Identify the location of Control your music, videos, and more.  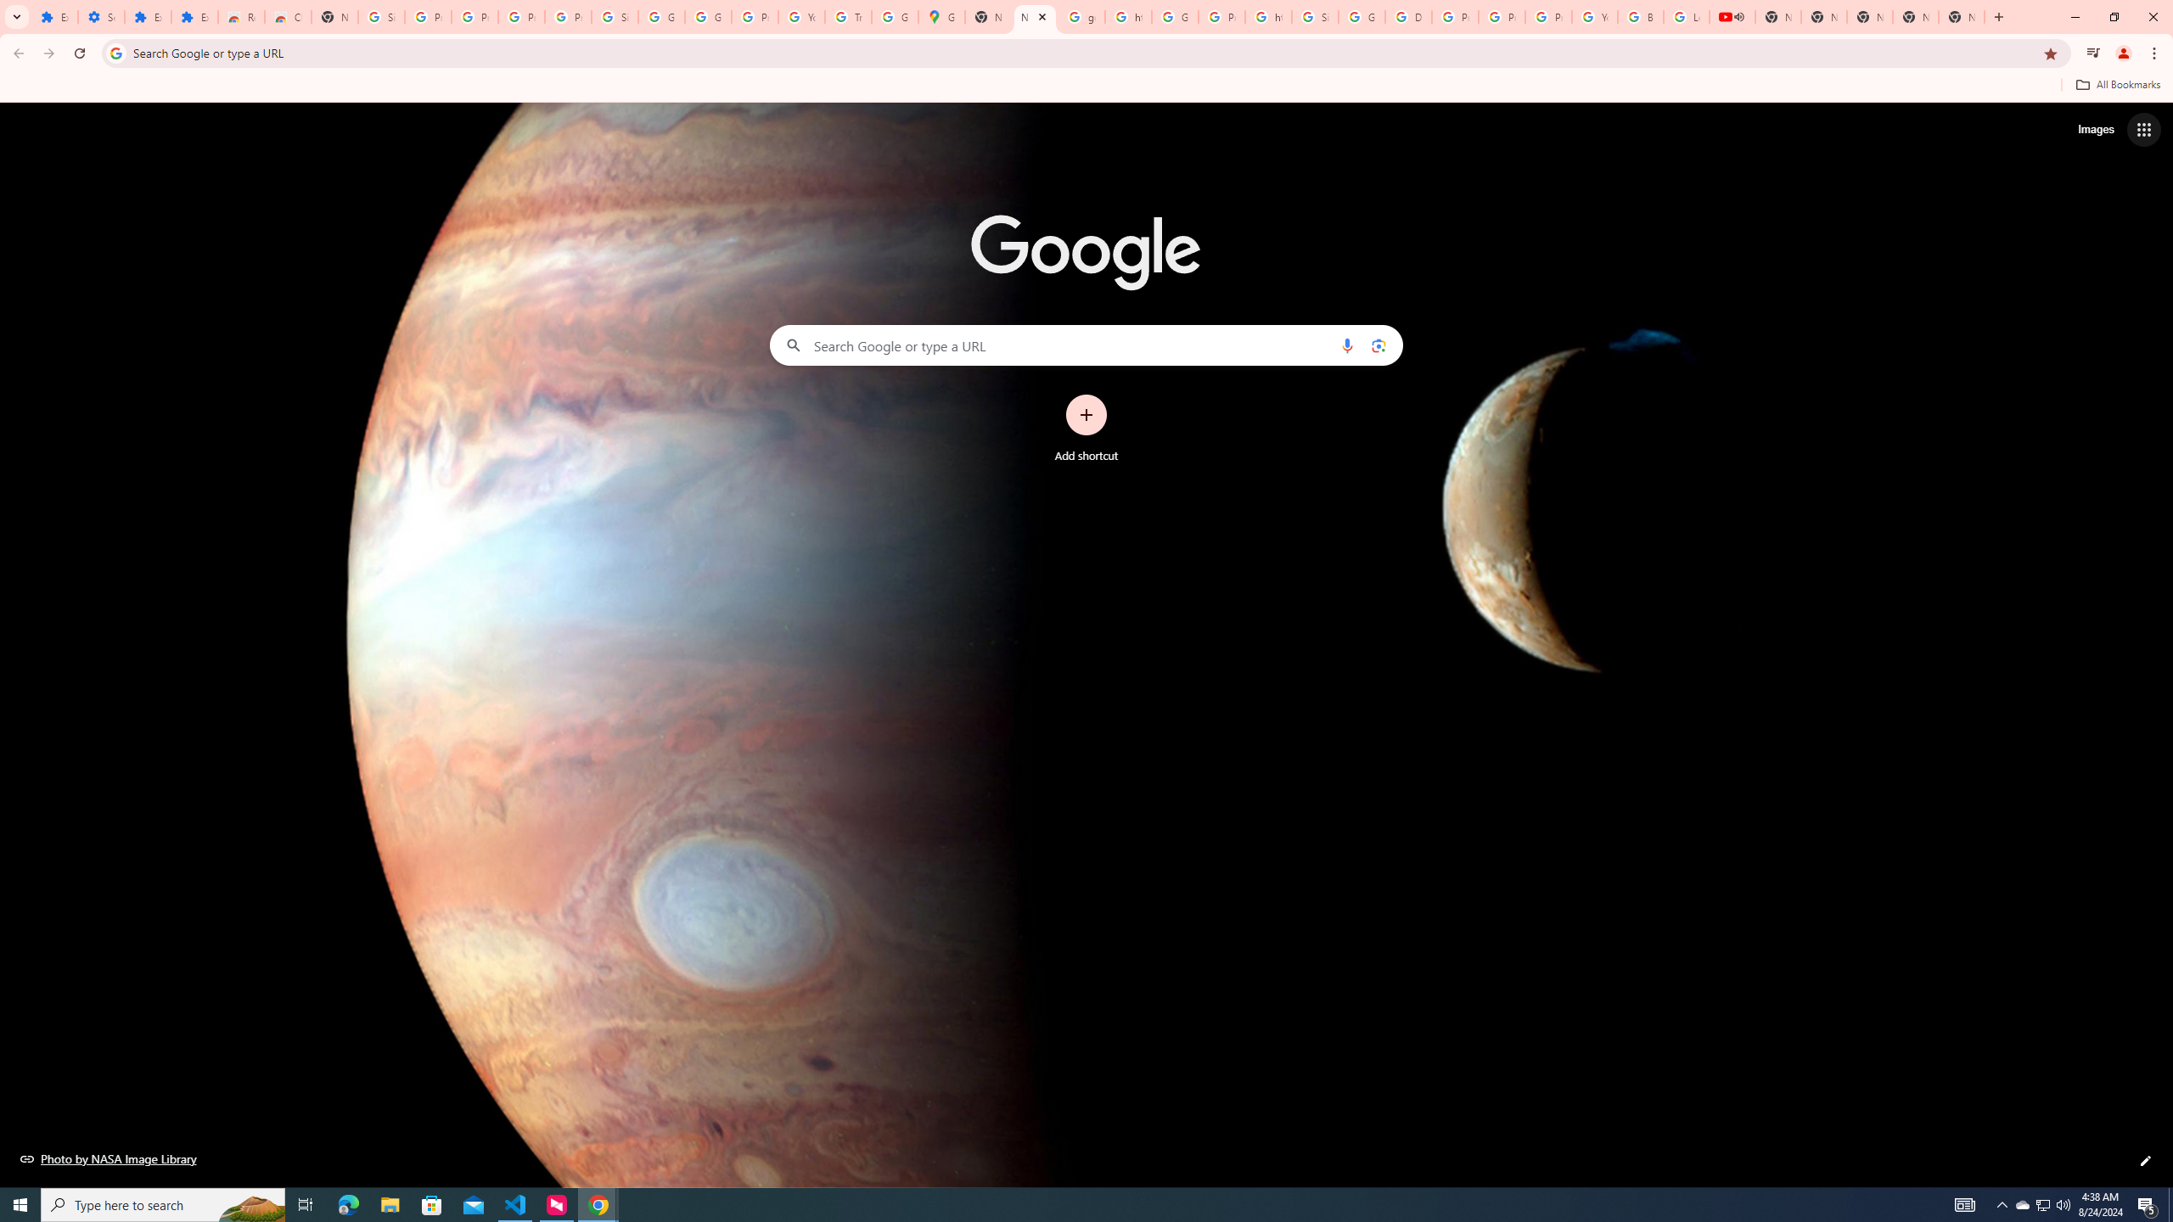
(2093, 53).